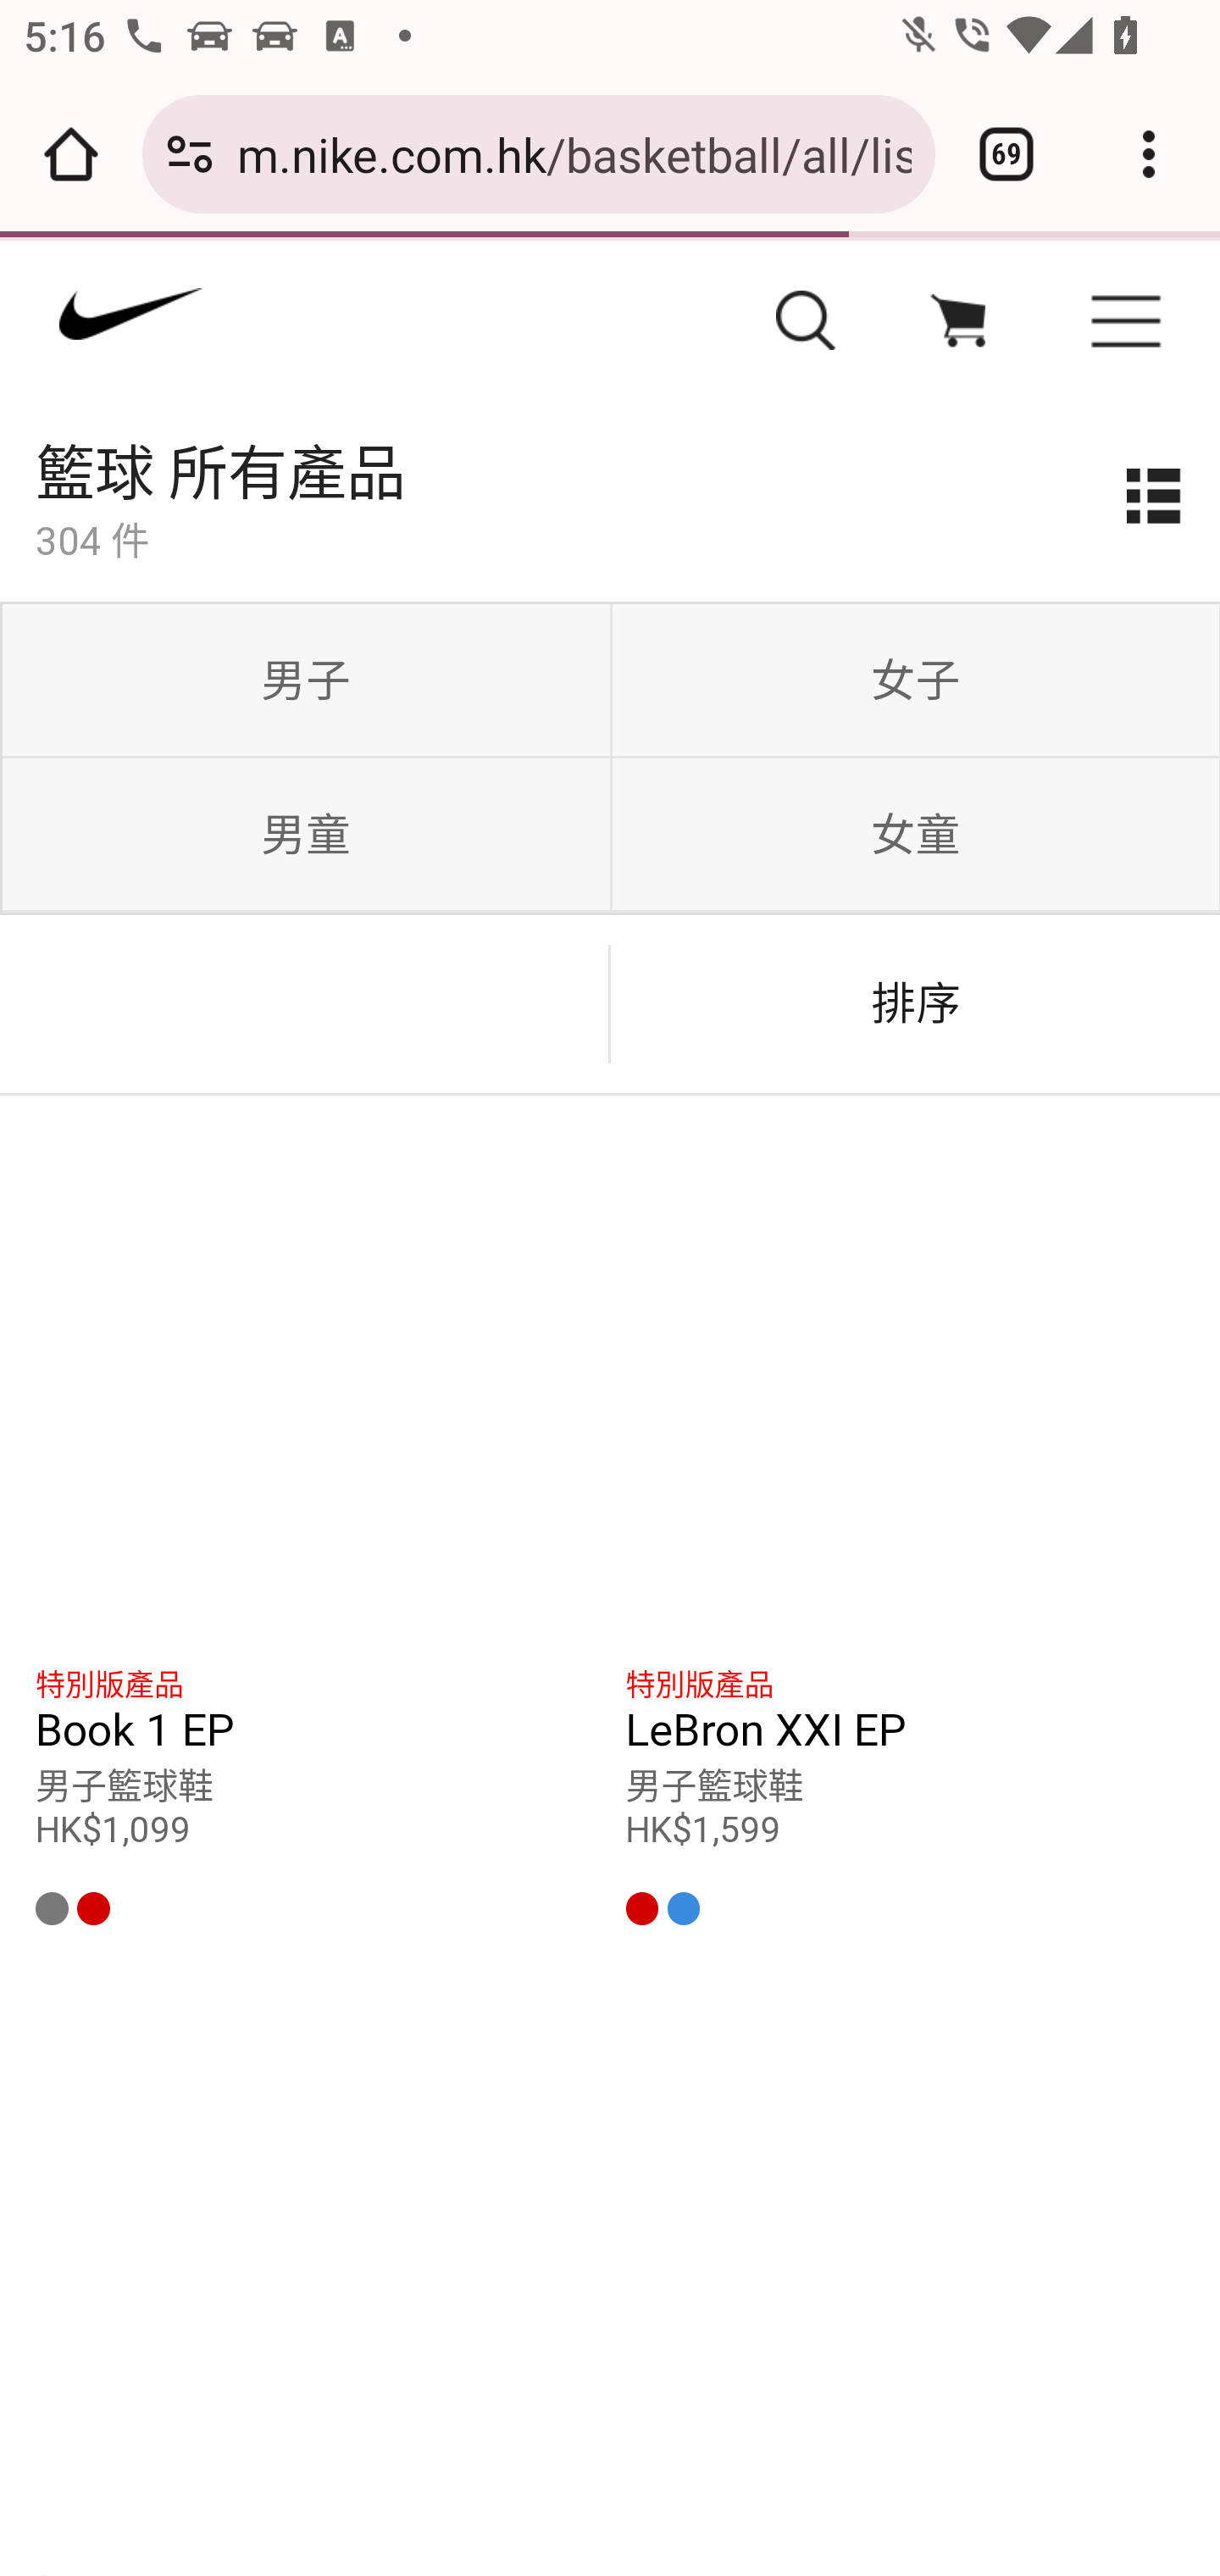 The width and height of the screenshot is (1220, 2576). Describe the element at coordinates (915, 834) in the screenshot. I see `女童` at that location.